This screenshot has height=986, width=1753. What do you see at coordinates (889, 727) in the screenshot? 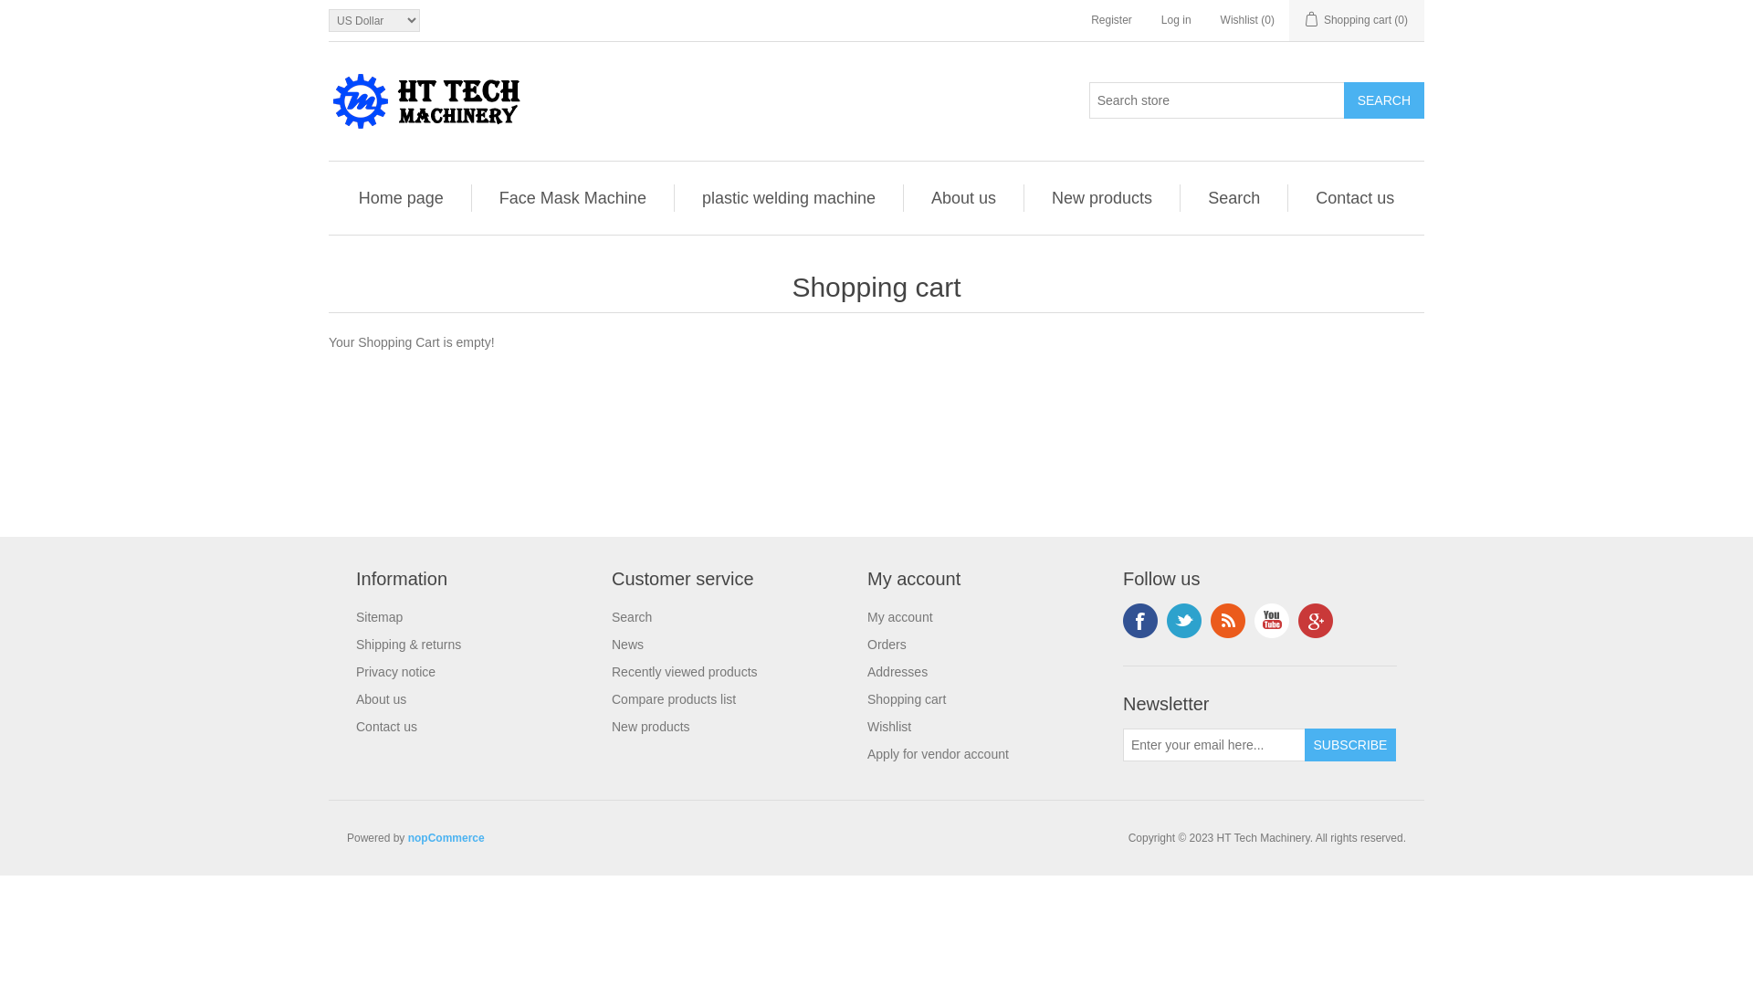
I see `Wishlist` at bounding box center [889, 727].